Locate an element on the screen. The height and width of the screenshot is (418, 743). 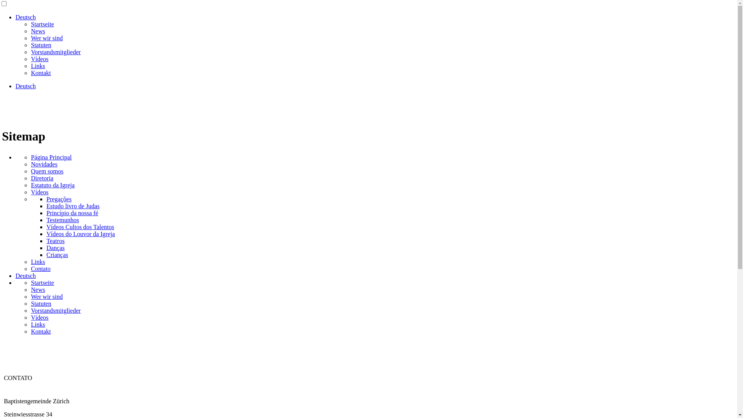
Startseite is located at coordinates (43, 283).